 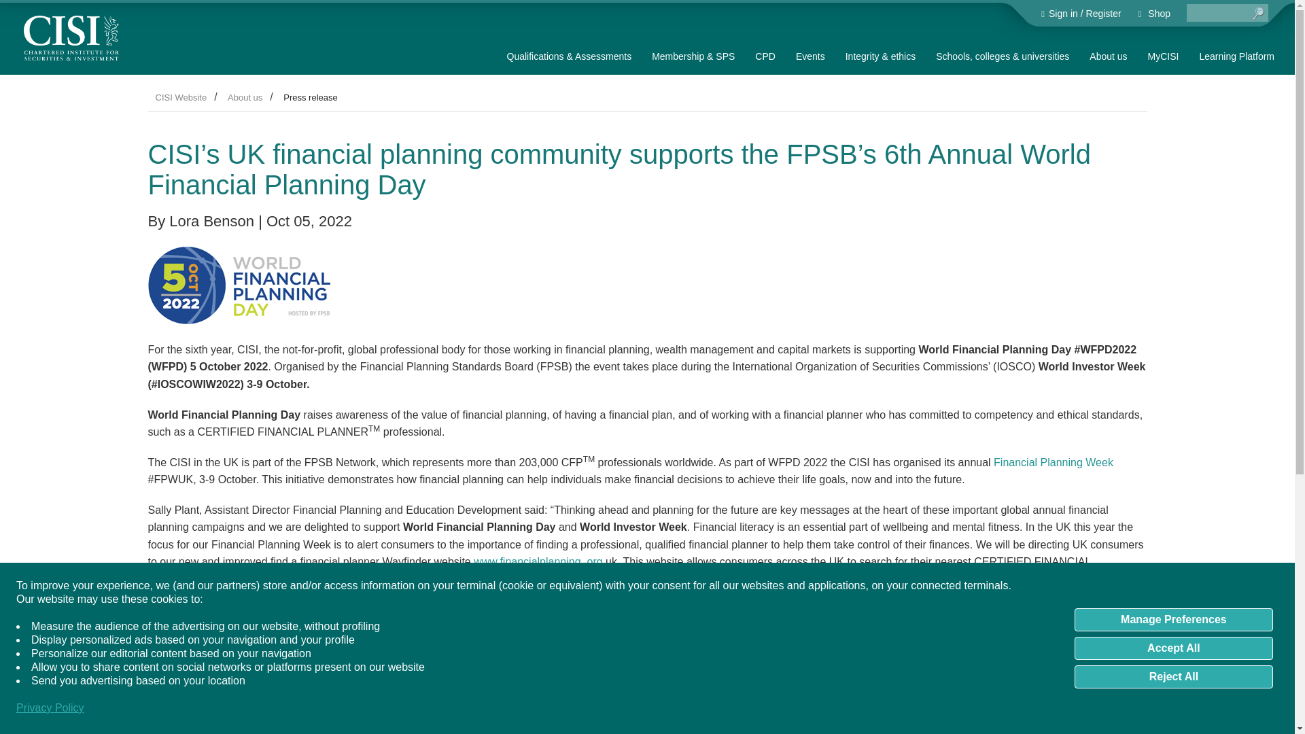 I want to click on Manage Preferences, so click(x=1173, y=620).